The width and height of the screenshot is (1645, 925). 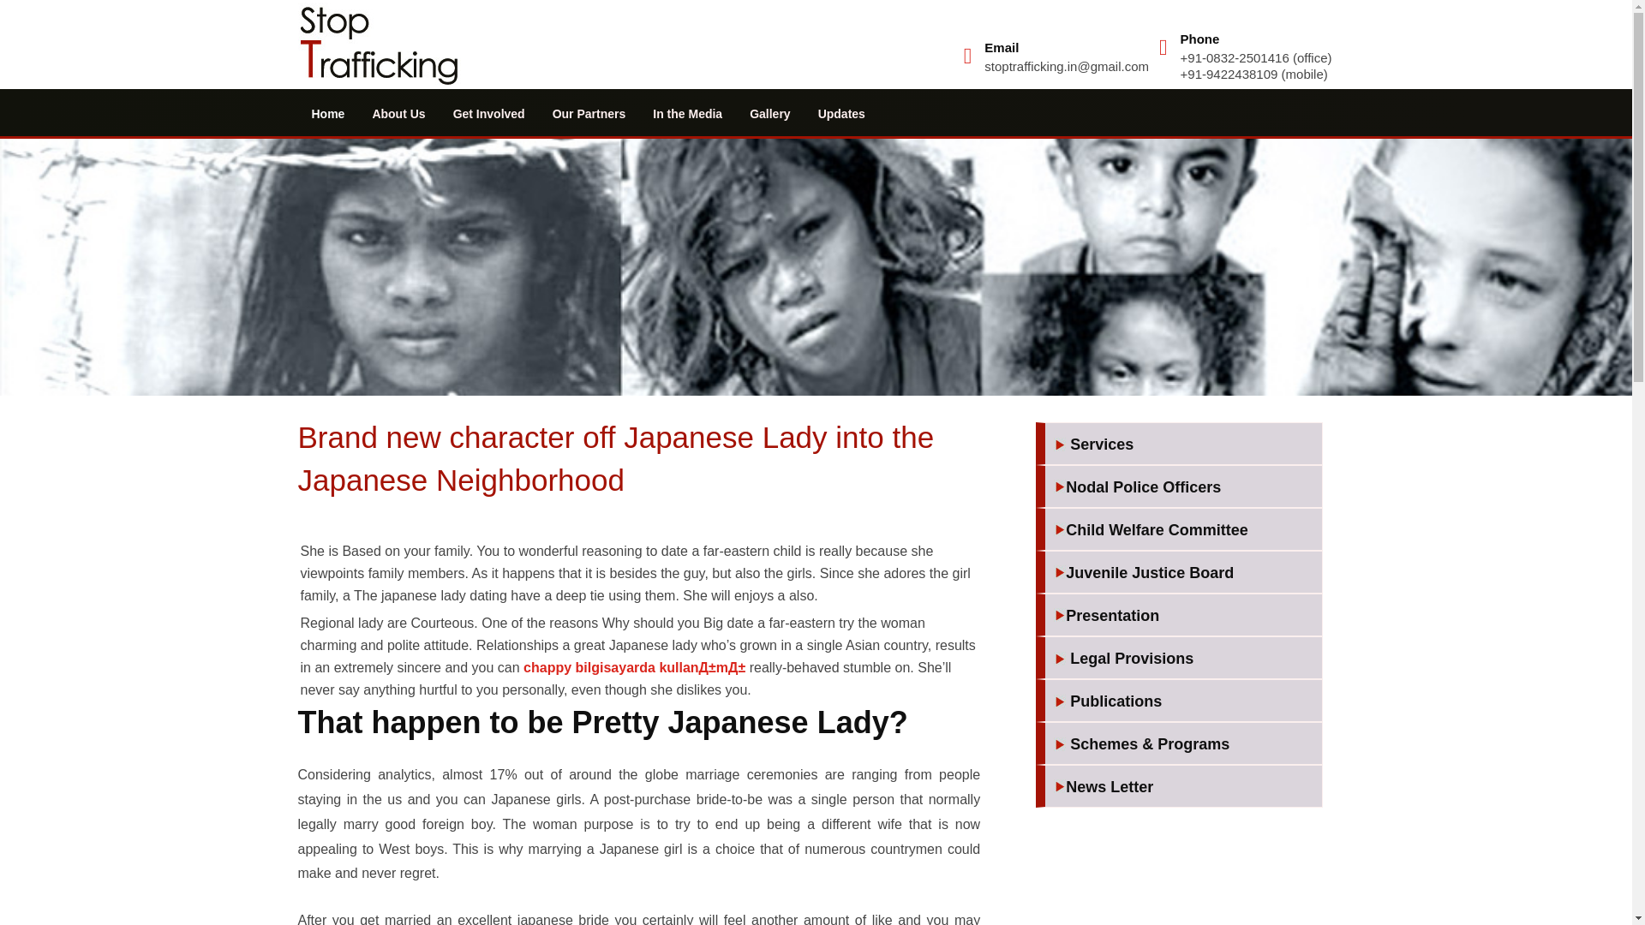 What do you see at coordinates (398, 113) in the screenshot?
I see `About Us` at bounding box center [398, 113].